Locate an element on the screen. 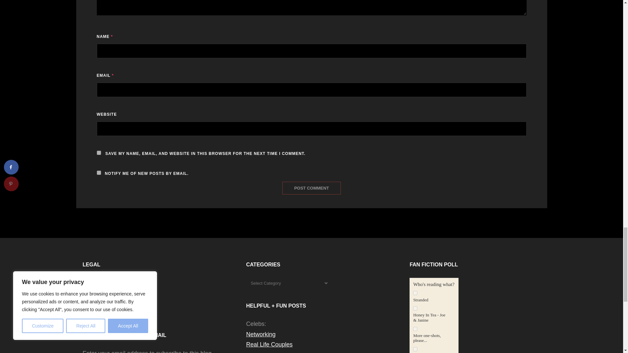  36806373 is located at coordinates (415, 293).